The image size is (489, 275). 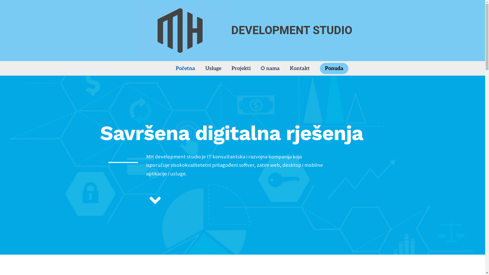 What do you see at coordinates (241, 68) in the screenshot?
I see `Projekti` at bounding box center [241, 68].